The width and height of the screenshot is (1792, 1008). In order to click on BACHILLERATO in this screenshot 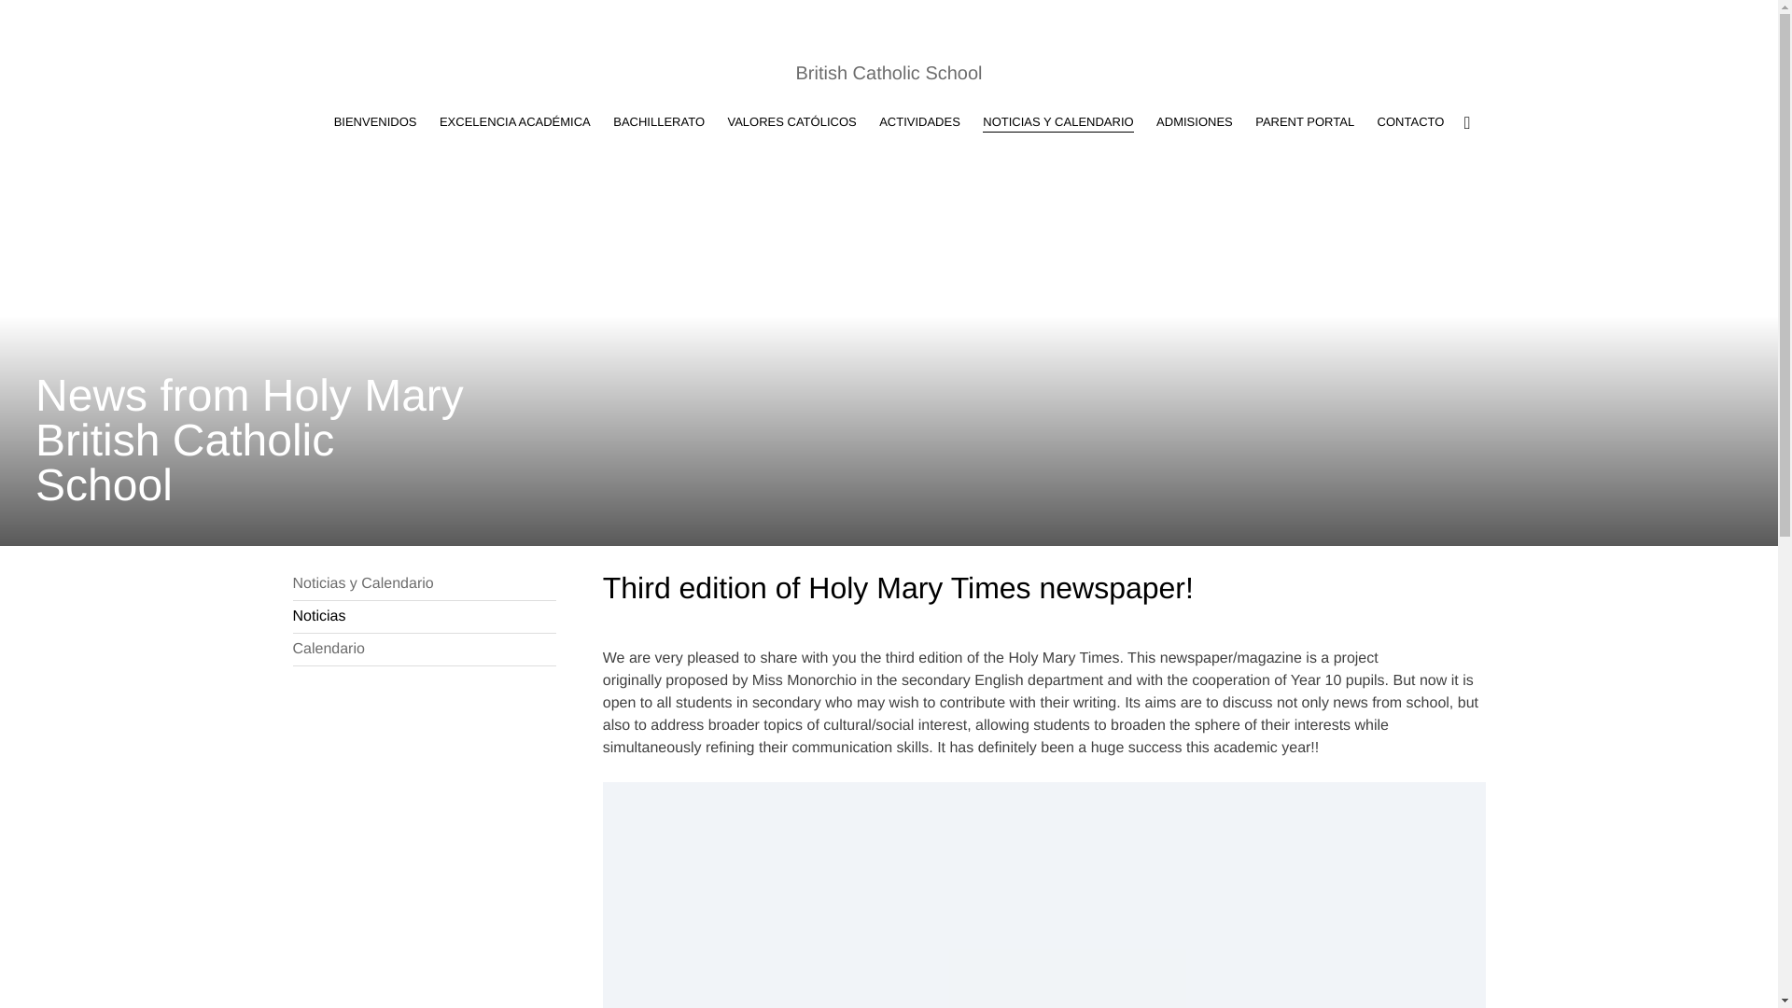, I will do `click(658, 121)`.